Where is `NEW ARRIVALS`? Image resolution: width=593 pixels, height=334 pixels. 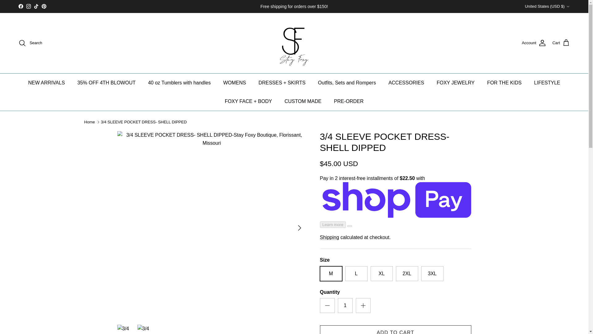 NEW ARRIVALS is located at coordinates (46, 83).